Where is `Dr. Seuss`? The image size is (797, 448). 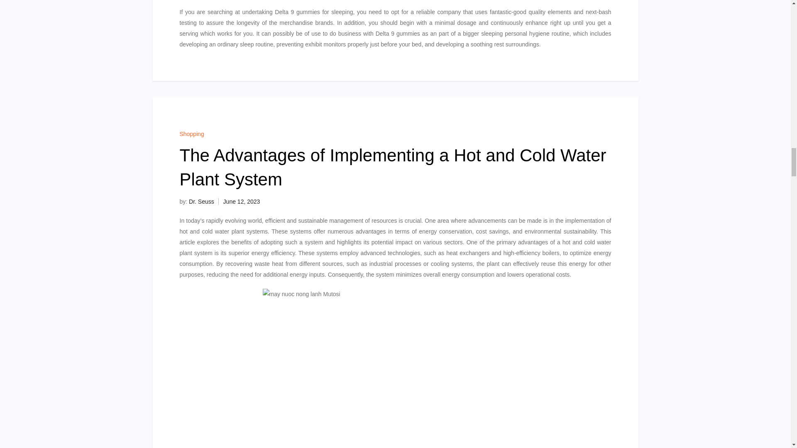 Dr. Seuss is located at coordinates (202, 202).